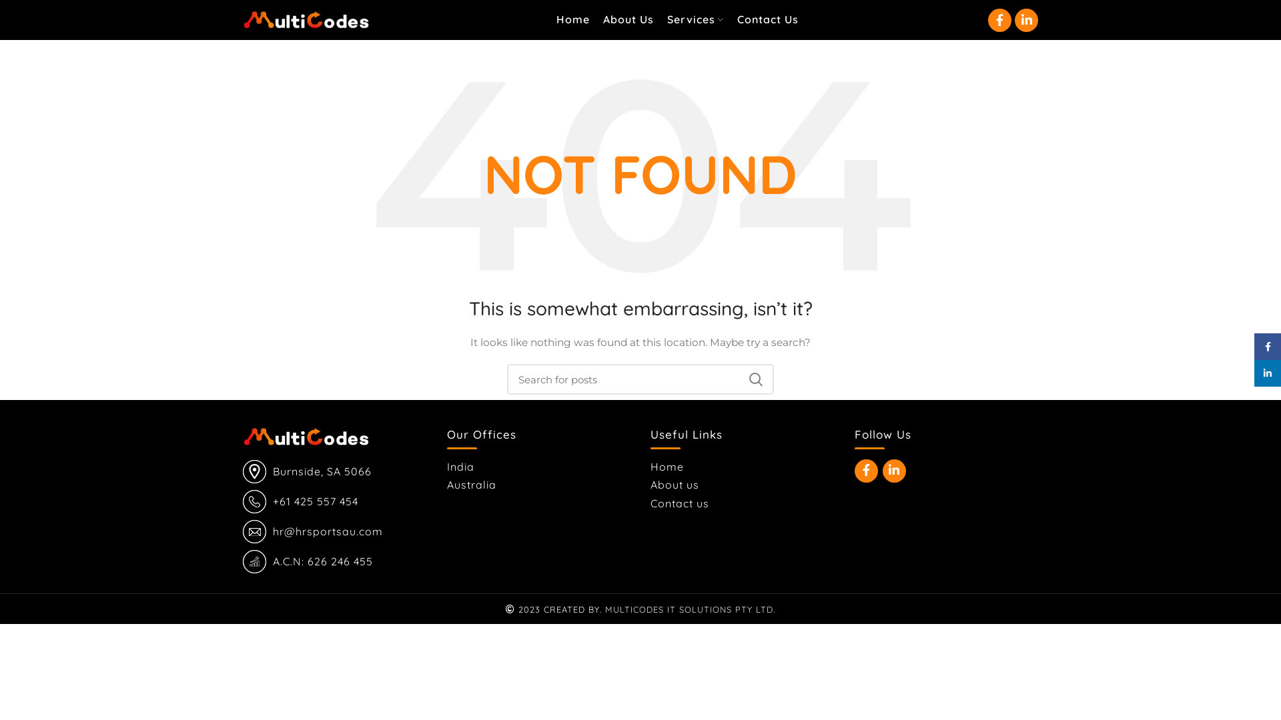  Describe the element at coordinates (255, 472) in the screenshot. I see `map` at that location.